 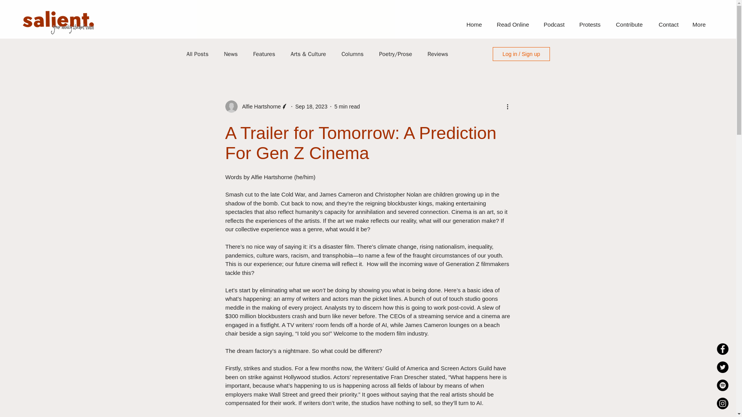 I want to click on All Posts, so click(x=197, y=54).